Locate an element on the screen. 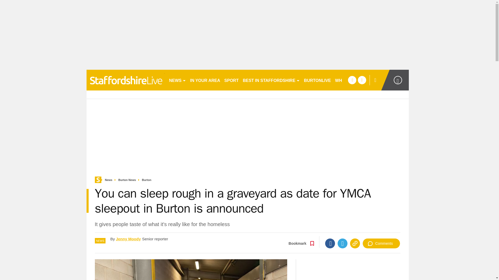 Image resolution: width=499 pixels, height=280 pixels. Twitter is located at coordinates (343, 243).